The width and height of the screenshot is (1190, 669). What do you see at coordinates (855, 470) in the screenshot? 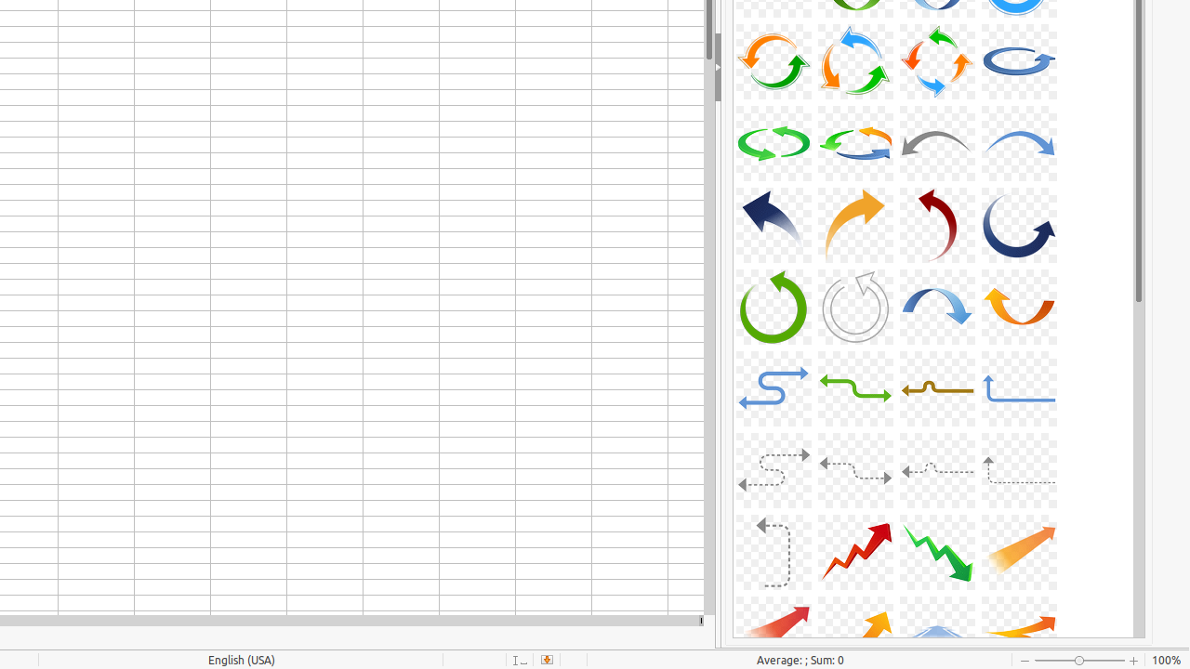
I see `A38-CurvedArrow-Gray-TwoDirections` at bounding box center [855, 470].